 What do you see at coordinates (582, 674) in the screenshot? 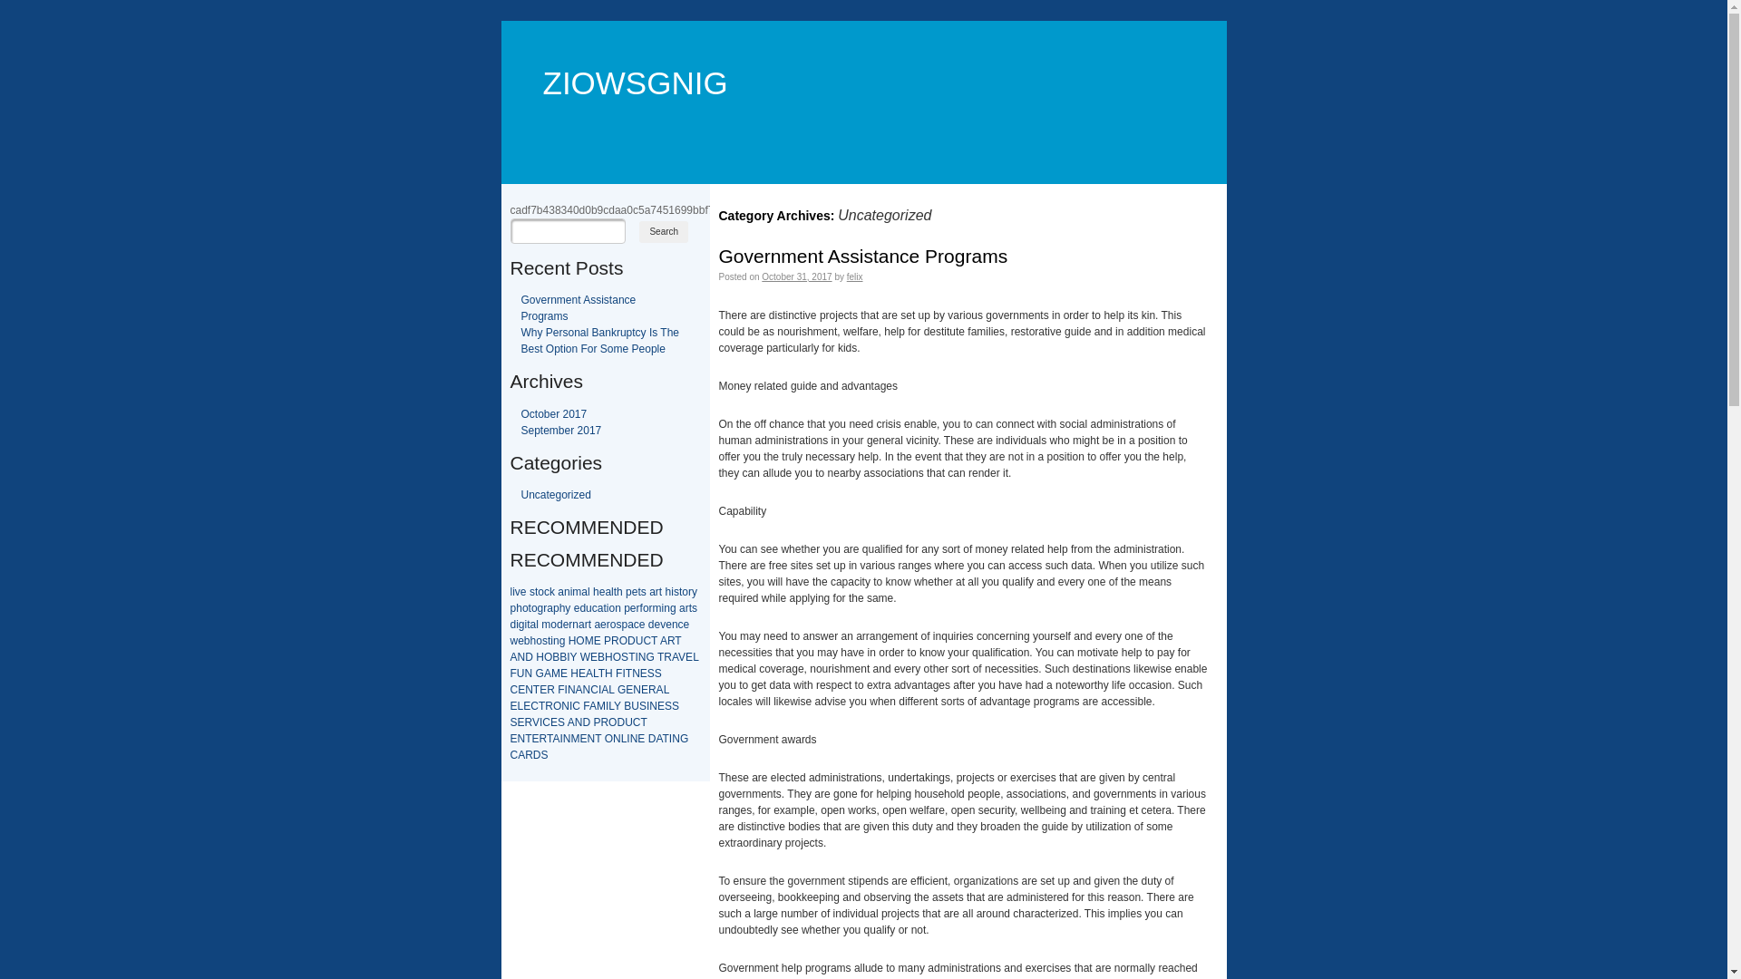
I see `E` at bounding box center [582, 674].